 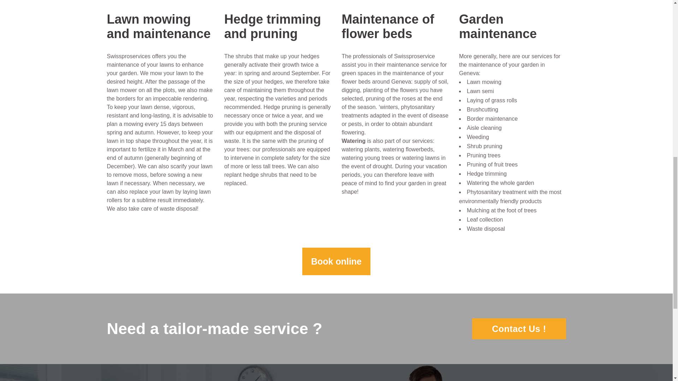 What do you see at coordinates (518, 328) in the screenshot?
I see `Contact Us !` at bounding box center [518, 328].